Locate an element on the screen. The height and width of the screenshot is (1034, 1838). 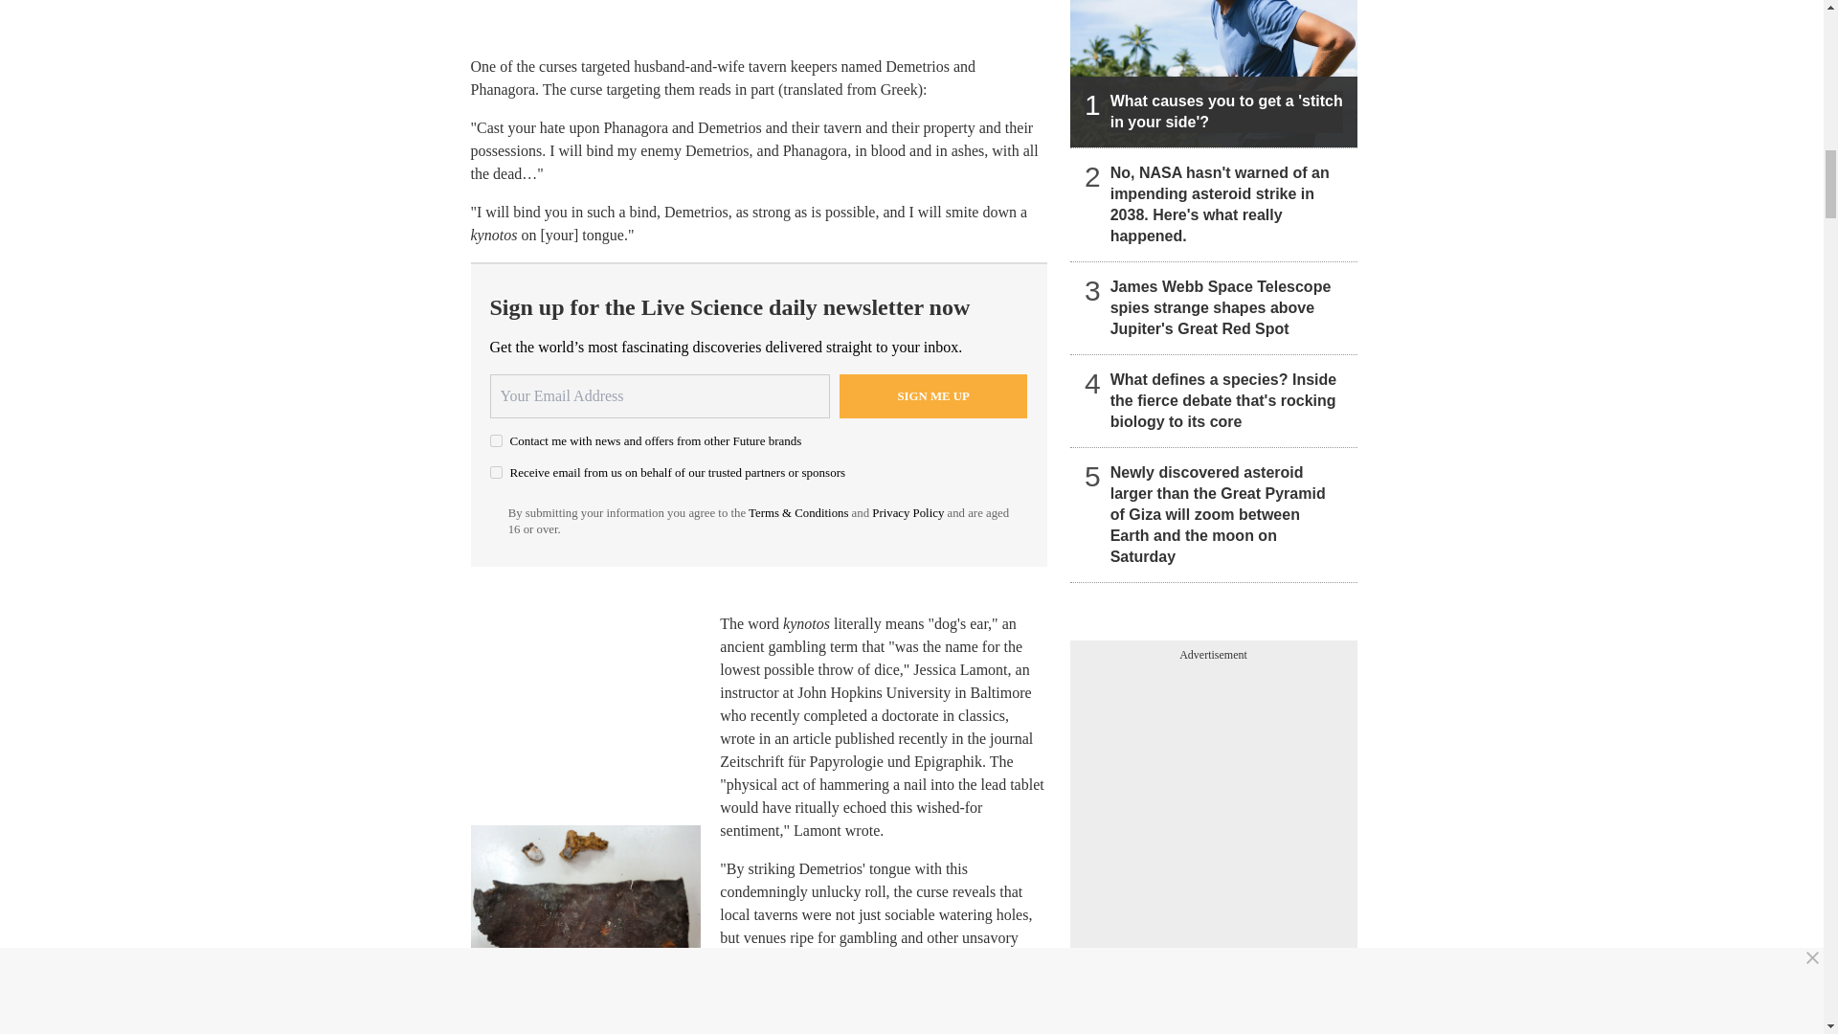
Sign me up is located at coordinates (933, 396).